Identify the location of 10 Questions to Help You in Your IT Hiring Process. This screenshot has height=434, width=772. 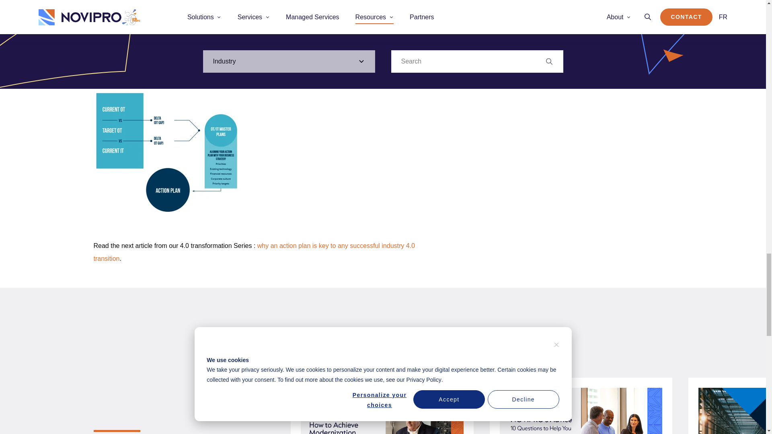
(581, 326).